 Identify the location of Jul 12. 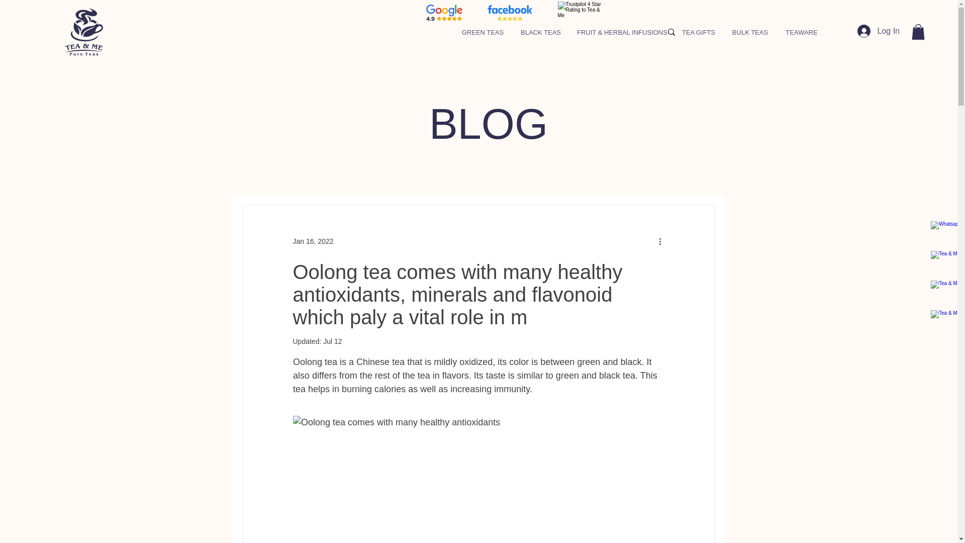
(332, 341).